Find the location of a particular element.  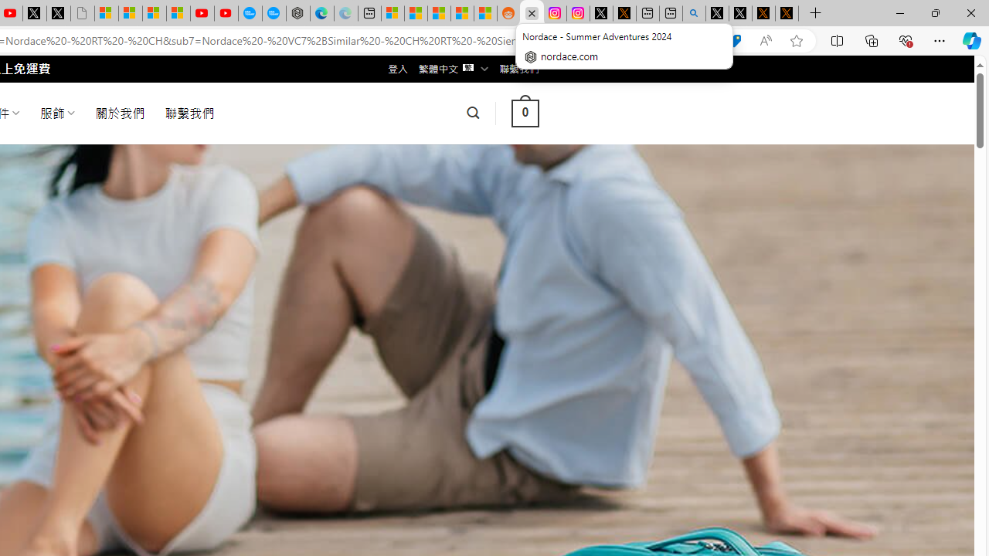

Add this page to favorites (Ctrl+D) is located at coordinates (796, 41).